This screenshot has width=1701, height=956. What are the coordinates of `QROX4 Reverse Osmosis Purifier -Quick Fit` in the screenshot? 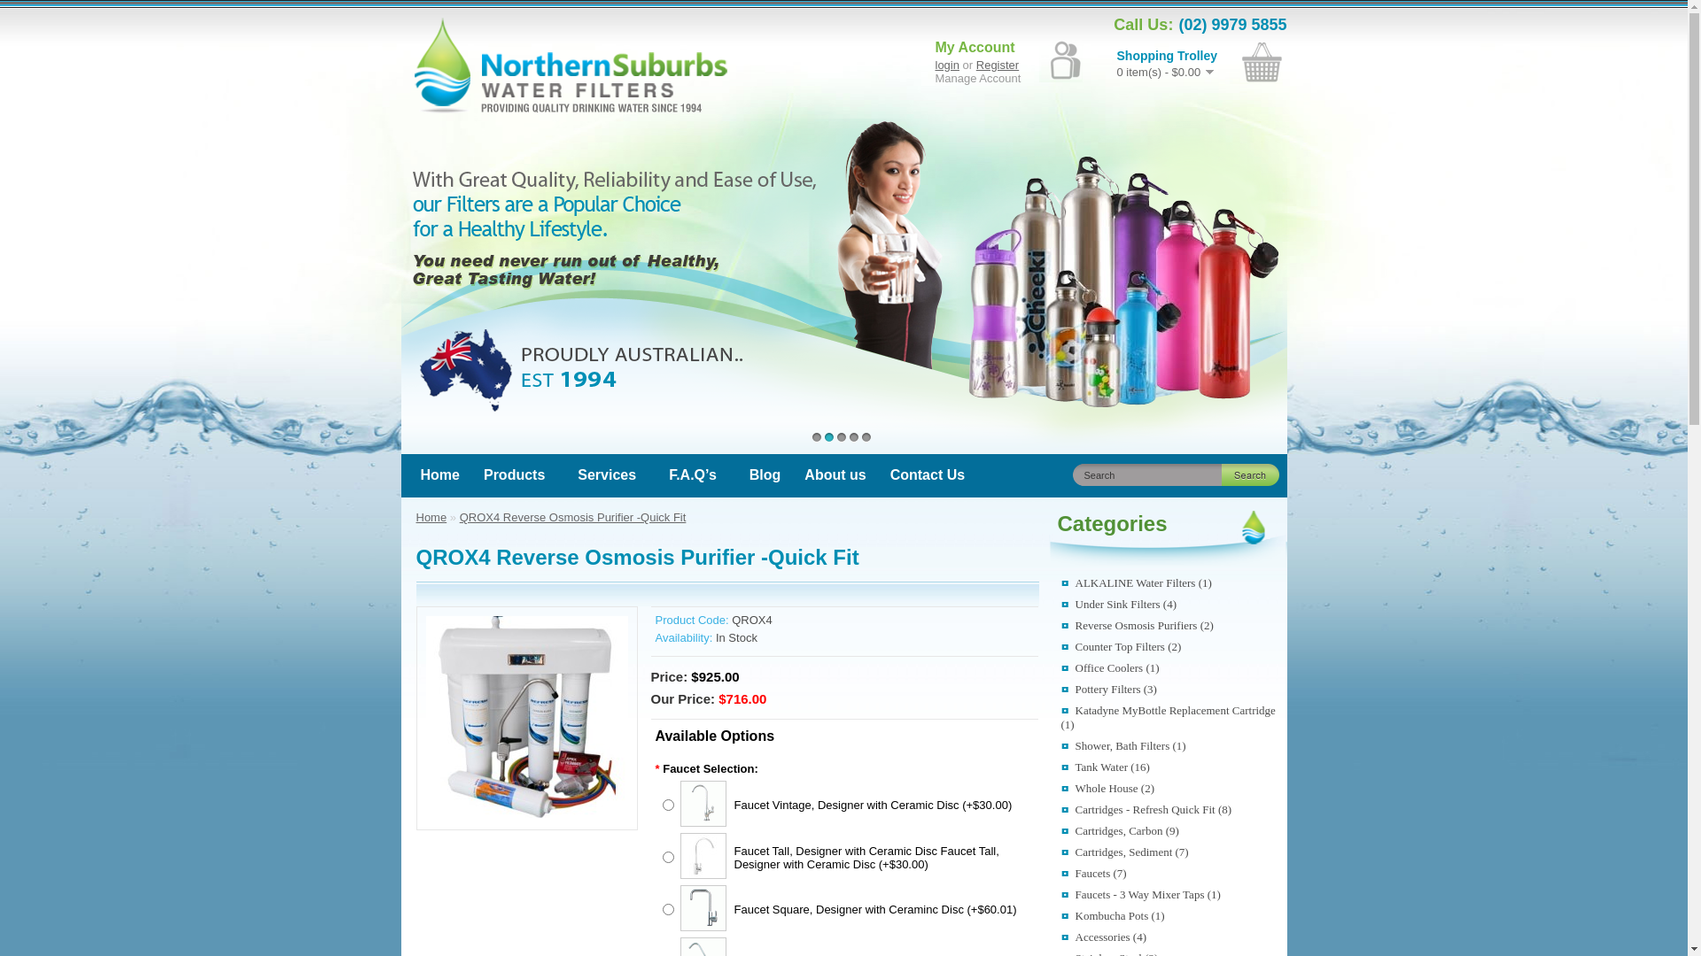 It's located at (573, 517).